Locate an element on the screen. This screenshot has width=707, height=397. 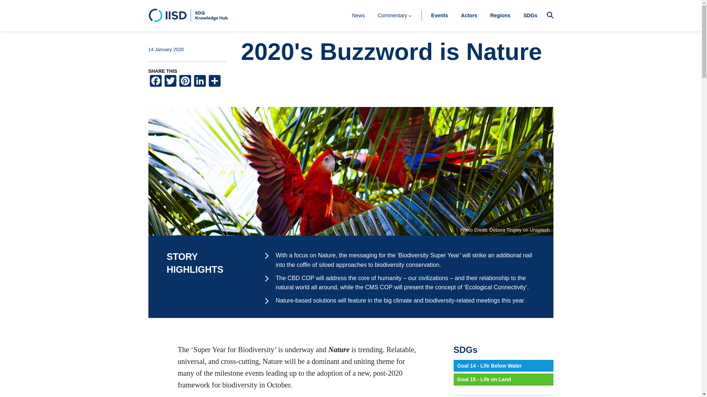
Facebook is located at coordinates (155, 82).